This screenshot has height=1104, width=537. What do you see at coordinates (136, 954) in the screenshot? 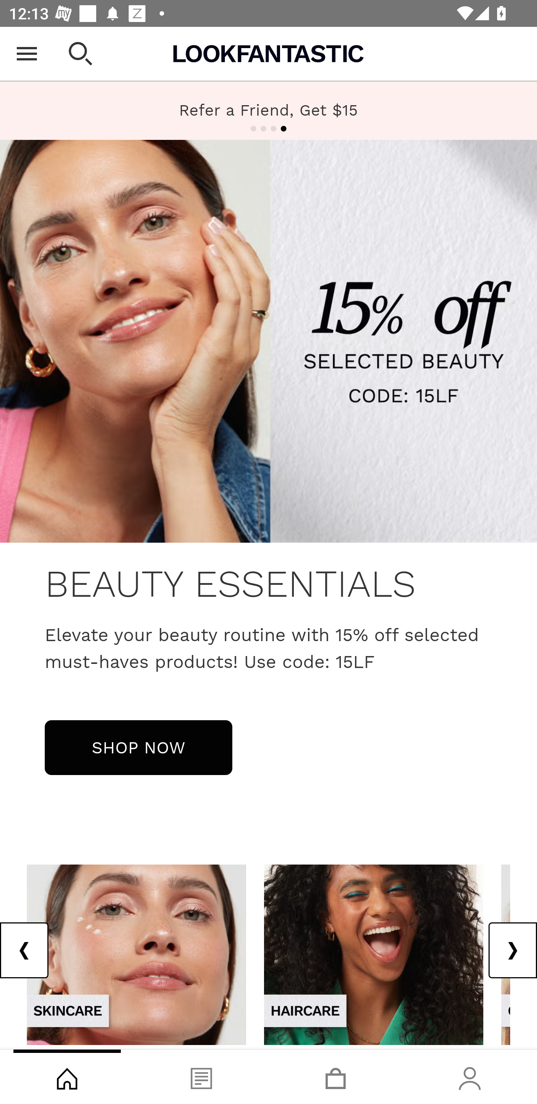
I see `view-all` at bounding box center [136, 954].